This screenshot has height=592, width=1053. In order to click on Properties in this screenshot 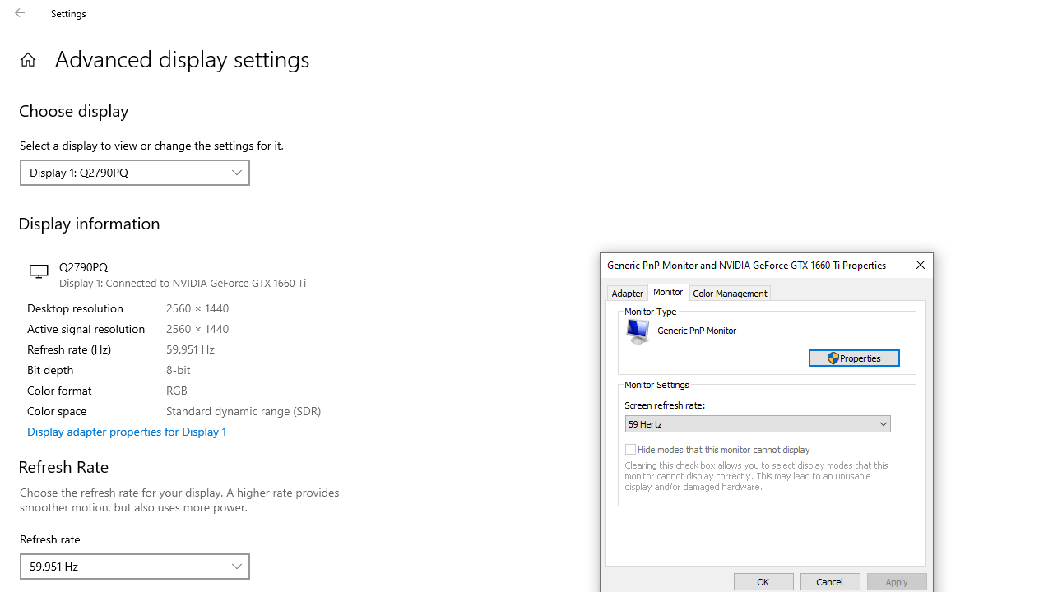, I will do `click(854, 358)`.